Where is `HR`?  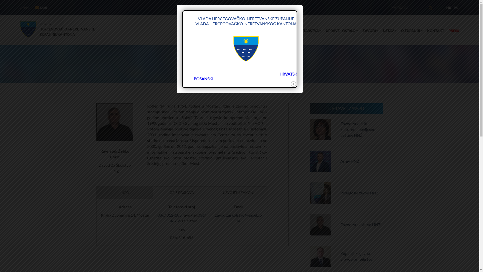 HR is located at coordinates (449, 8).